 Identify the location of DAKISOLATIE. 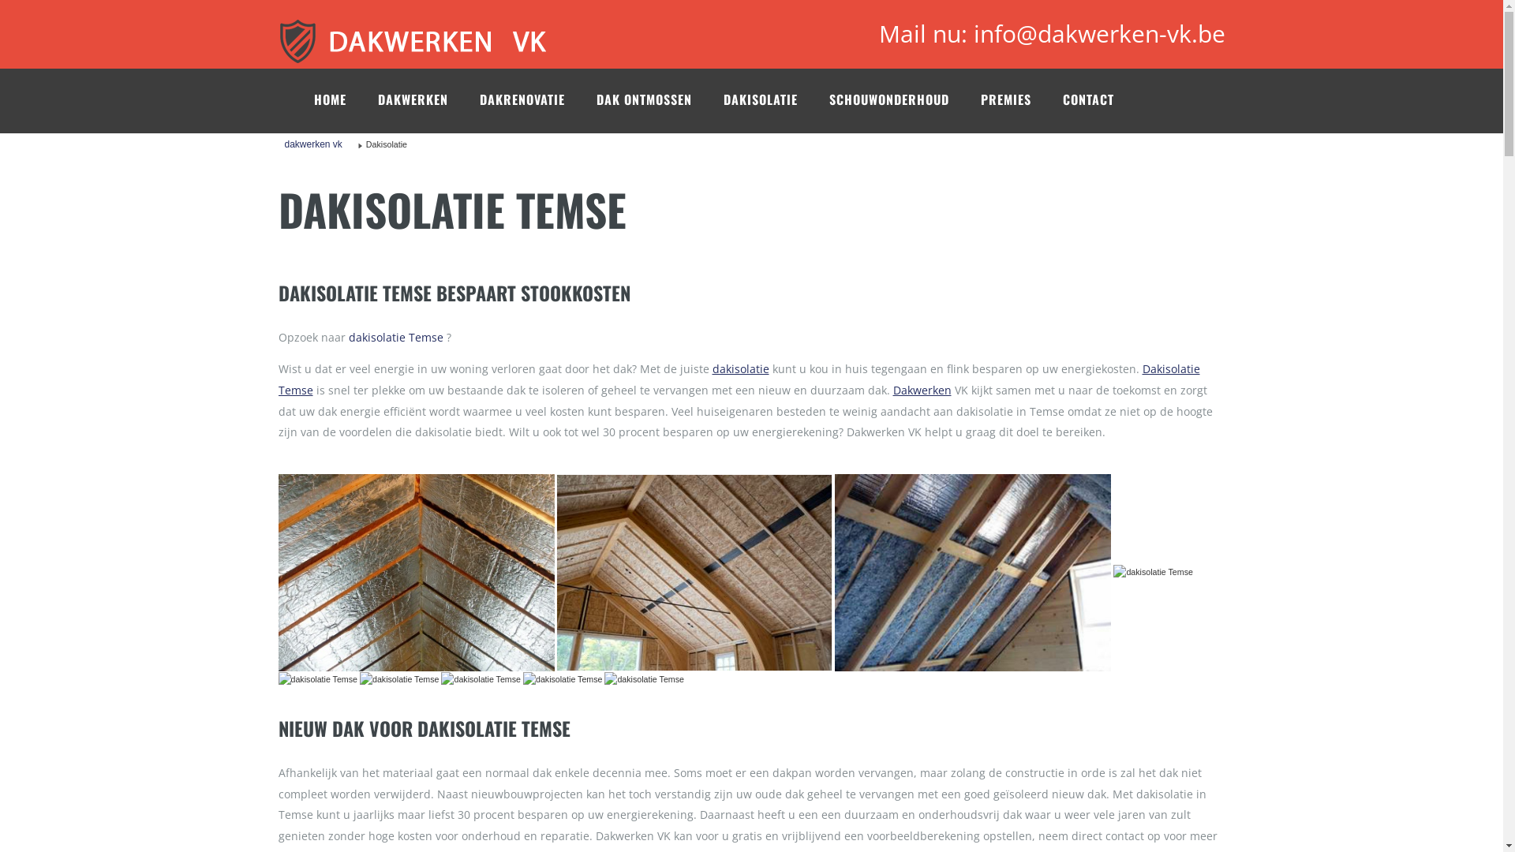
(776, 99).